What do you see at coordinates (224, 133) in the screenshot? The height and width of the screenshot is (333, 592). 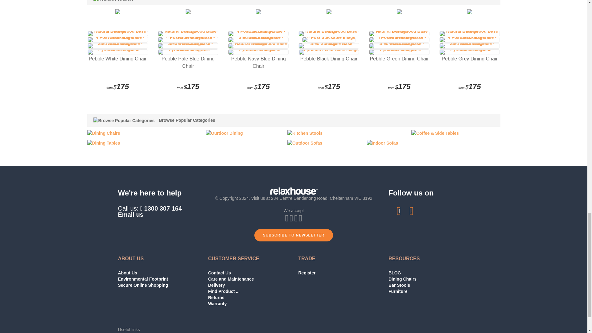 I see `Ourdoor Dining` at bounding box center [224, 133].